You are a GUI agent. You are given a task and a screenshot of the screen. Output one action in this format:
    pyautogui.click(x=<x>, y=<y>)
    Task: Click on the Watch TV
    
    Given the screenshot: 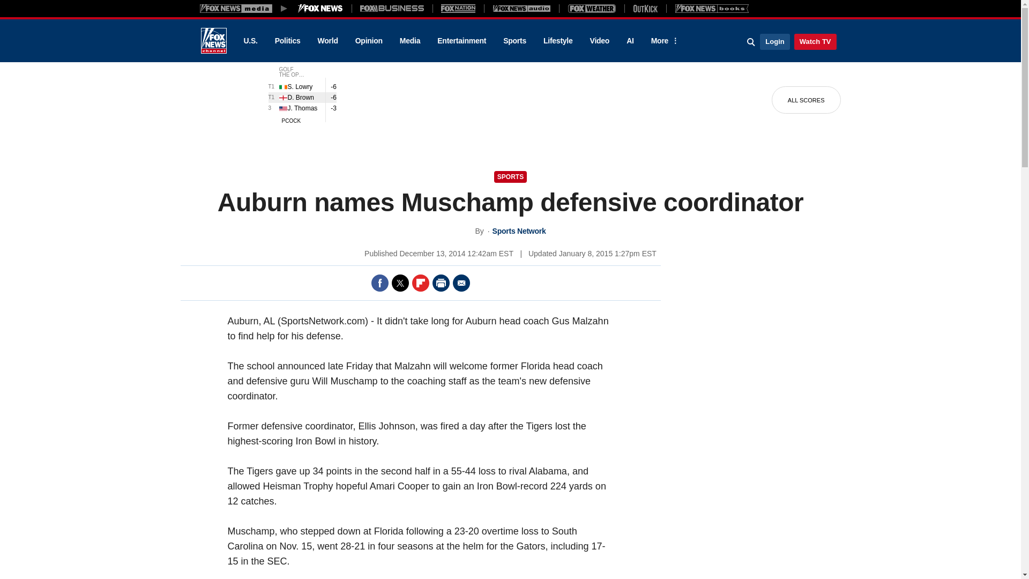 What is the action you would take?
    pyautogui.click(x=815, y=41)
    